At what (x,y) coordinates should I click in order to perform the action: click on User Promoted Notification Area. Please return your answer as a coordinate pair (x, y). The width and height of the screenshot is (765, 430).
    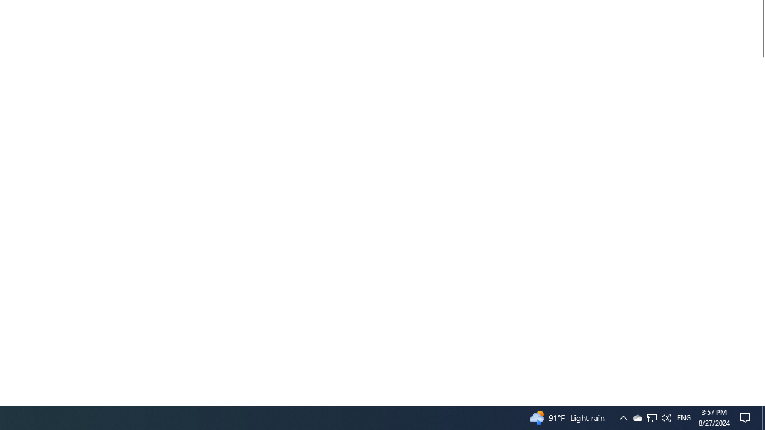
    Looking at the image, I should click on (651, 418).